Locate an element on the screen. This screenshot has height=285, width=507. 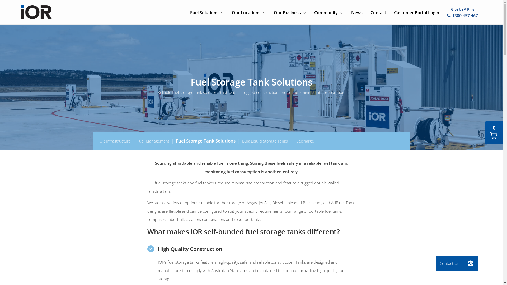
Contact Us is located at coordinates (471, 263).